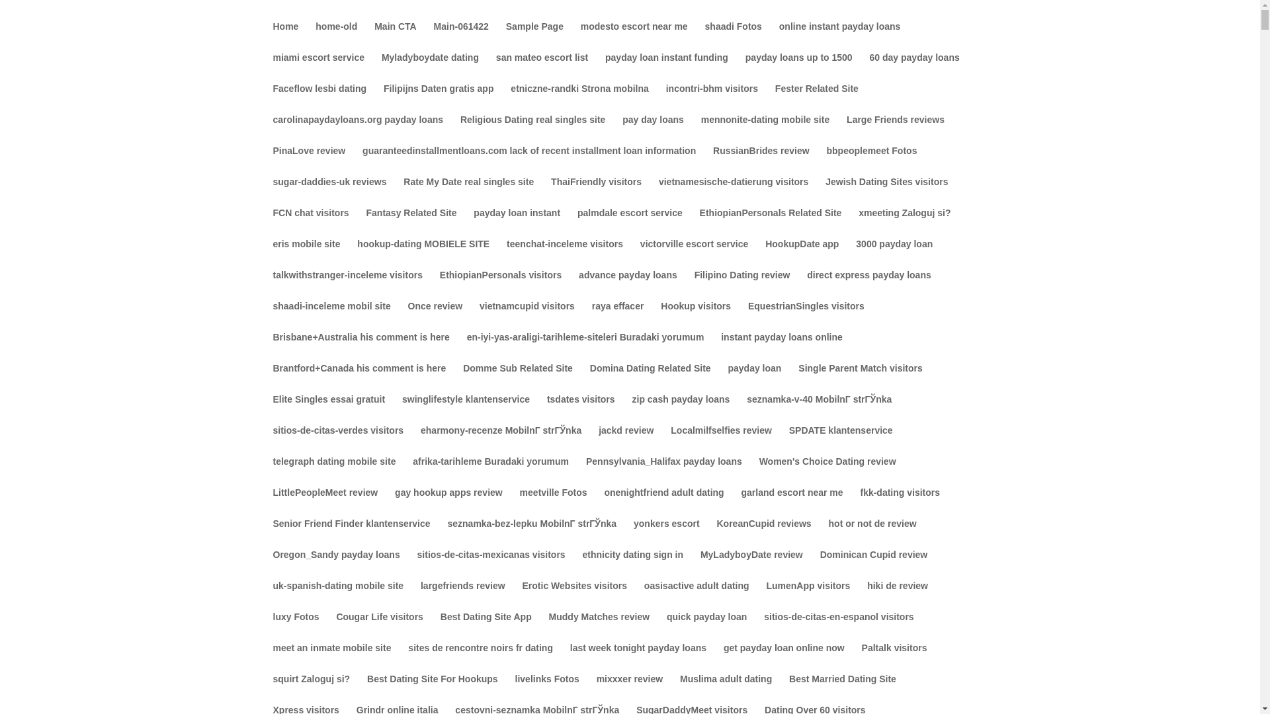 The image size is (1270, 714). Describe the element at coordinates (430, 68) in the screenshot. I see `Myladyboydate dating` at that location.